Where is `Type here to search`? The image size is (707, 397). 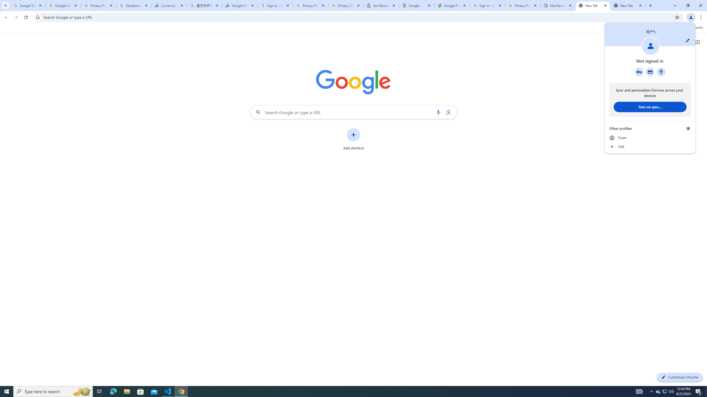 Type here to search is located at coordinates (671, 391).